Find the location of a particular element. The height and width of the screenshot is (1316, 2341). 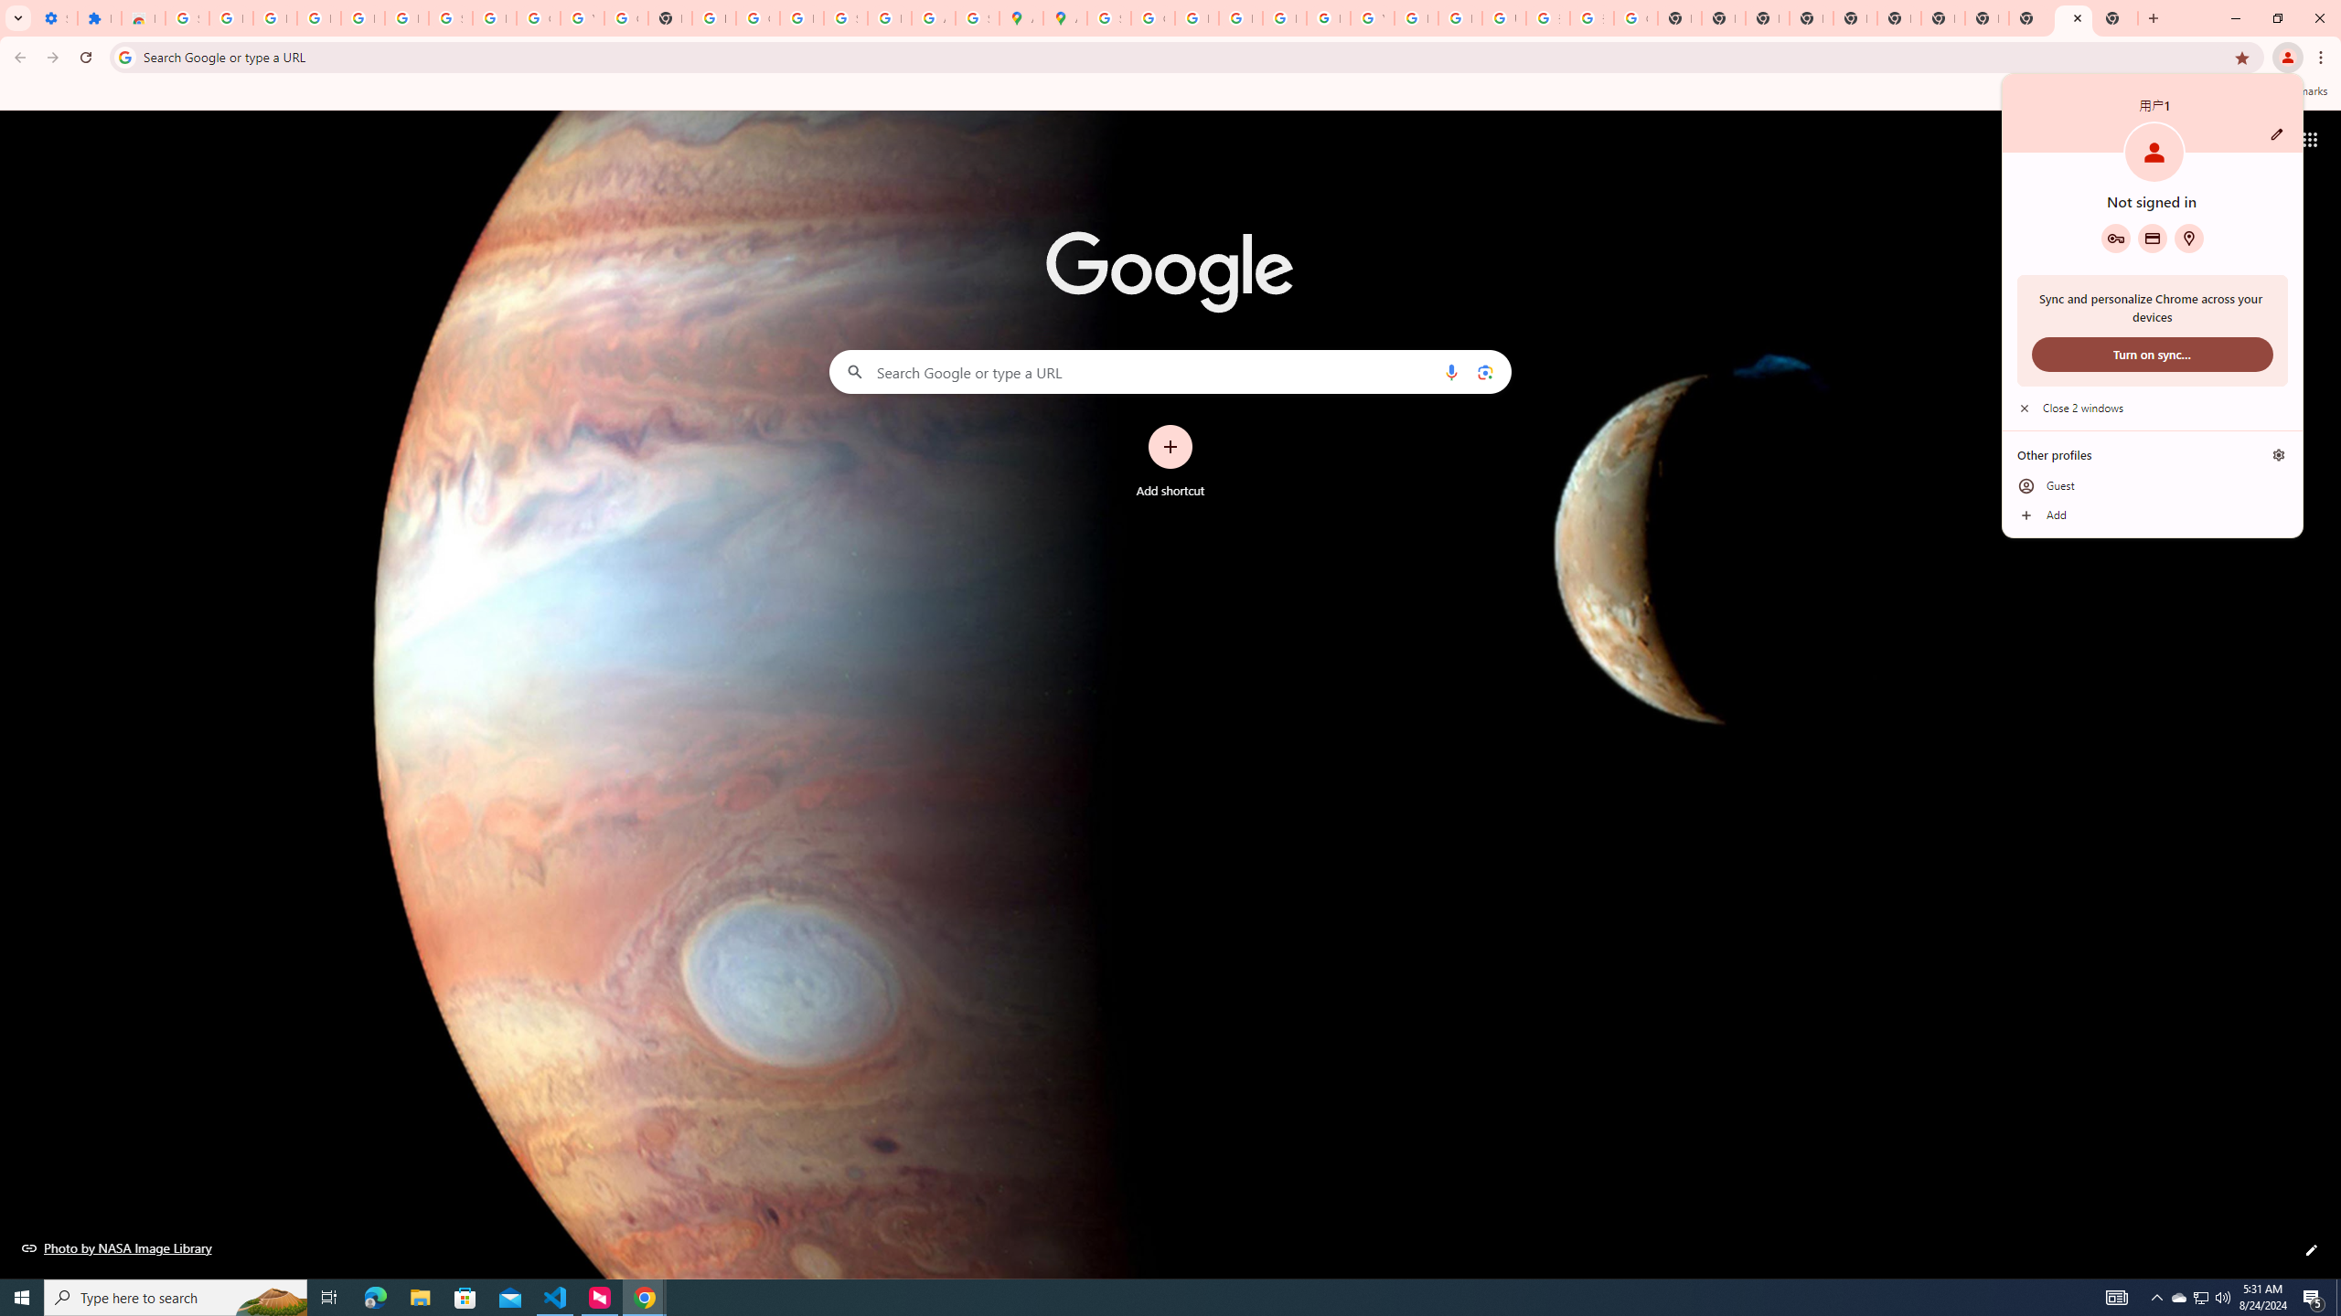

Search icon is located at coordinates (124, 57).